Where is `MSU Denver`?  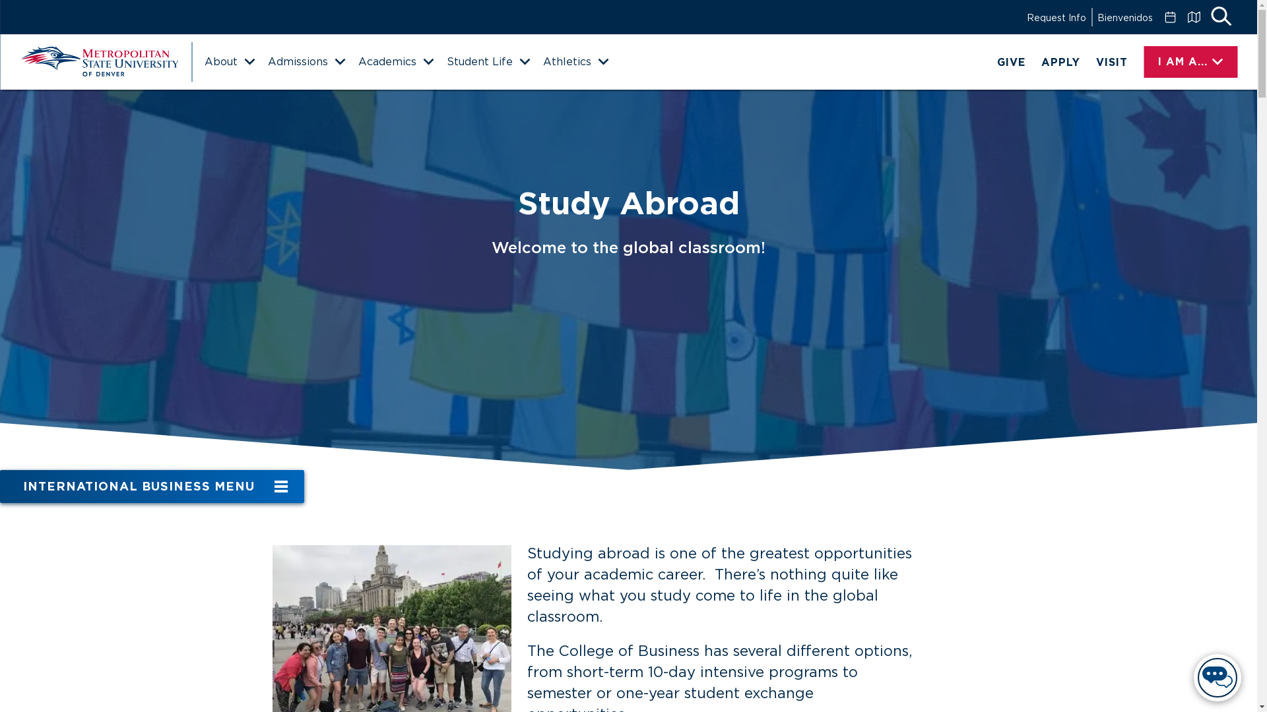 MSU Denver is located at coordinates (99, 62).